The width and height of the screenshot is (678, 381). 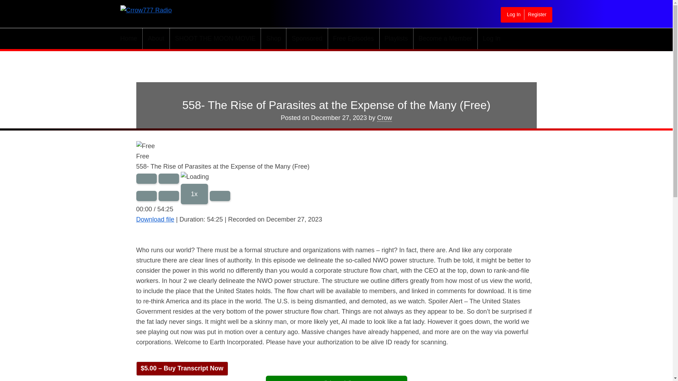 What do you see at coordinates (384, 118) in the screenshot?
I see `Crow` at bounding box center [384, 118].